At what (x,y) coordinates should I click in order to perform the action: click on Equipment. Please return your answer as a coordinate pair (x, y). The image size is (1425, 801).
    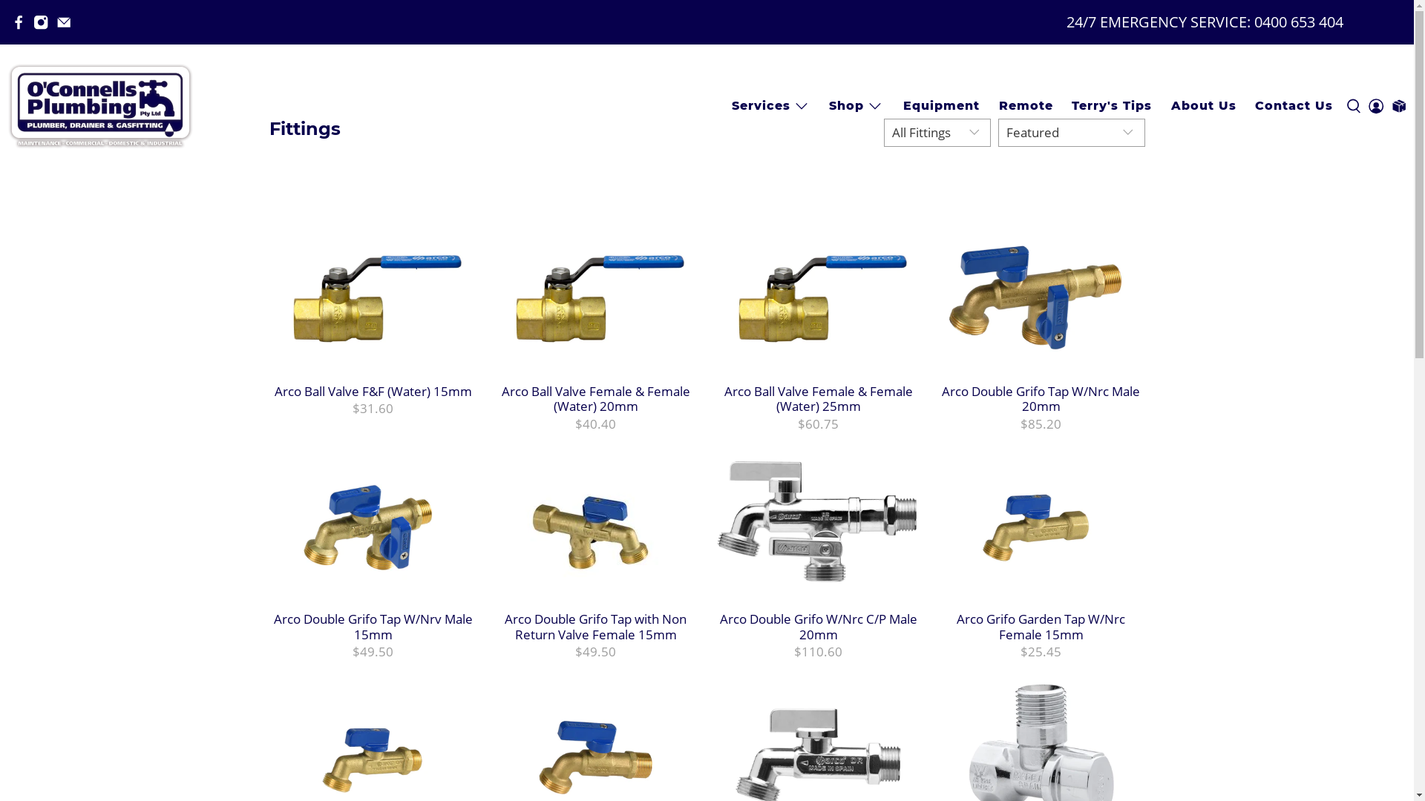
    Looking at the image, I should click on (941, 106).